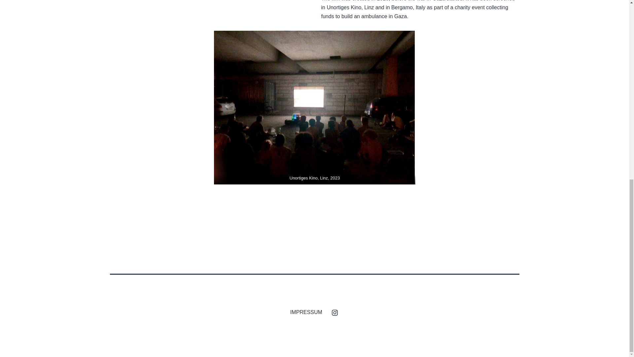 The image size is (634, 357). What do you see at coordinates (306, 312) in the screenshot?
I see `IMPRESSUM` at bounding box center [306, 312].